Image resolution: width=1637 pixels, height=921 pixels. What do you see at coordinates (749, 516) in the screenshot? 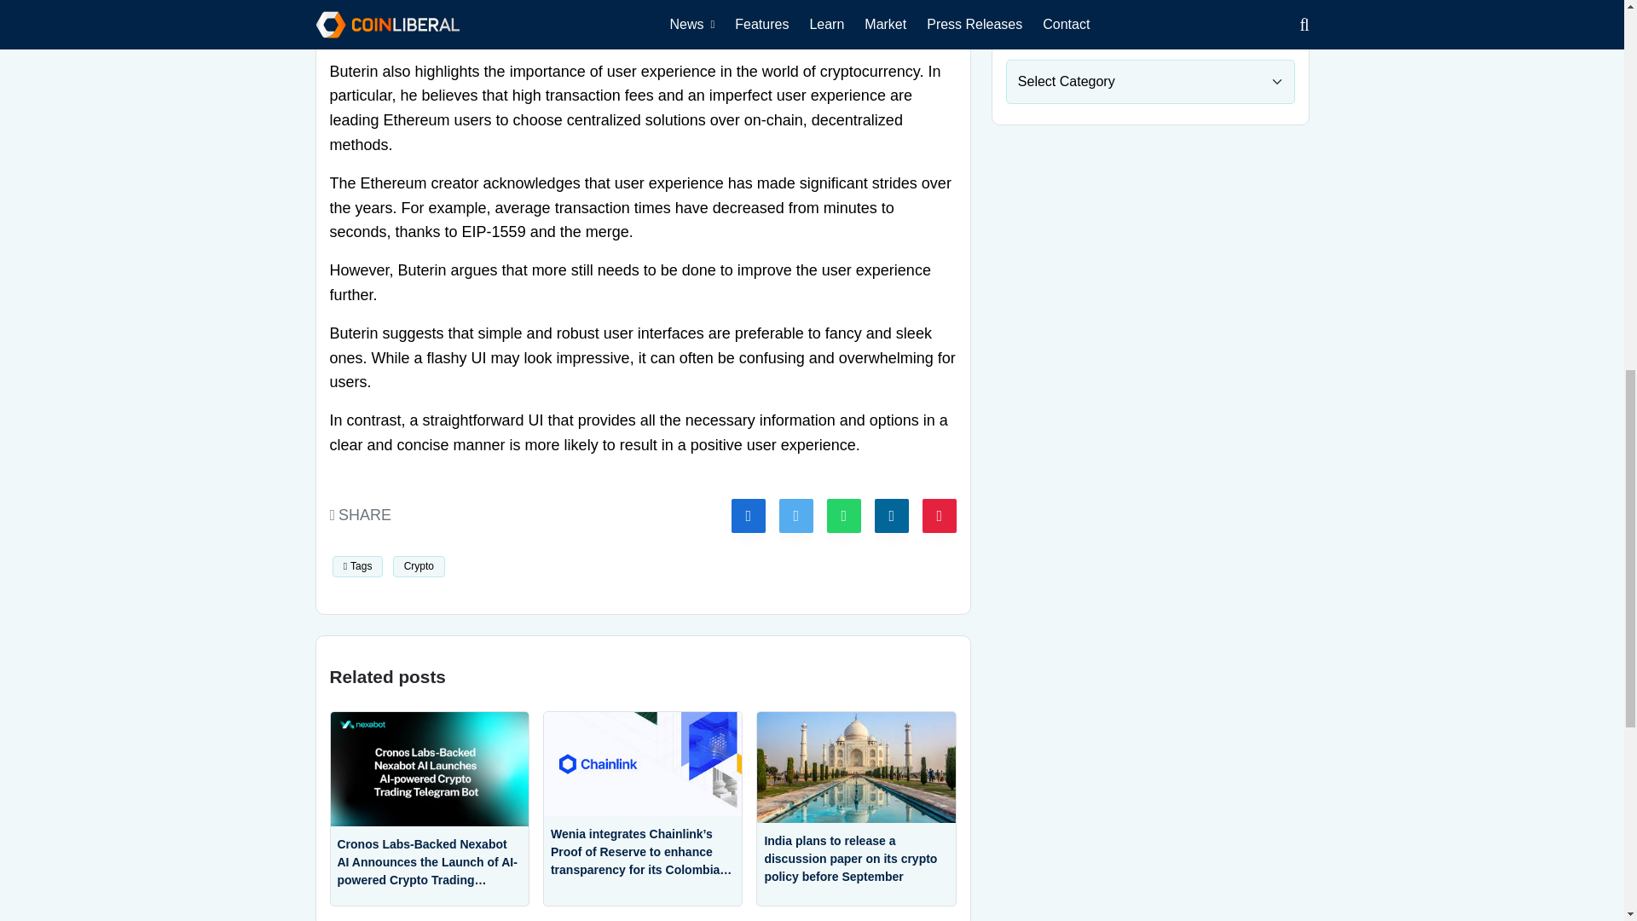
I see `share on facebook` at bounding box center [749, 516].